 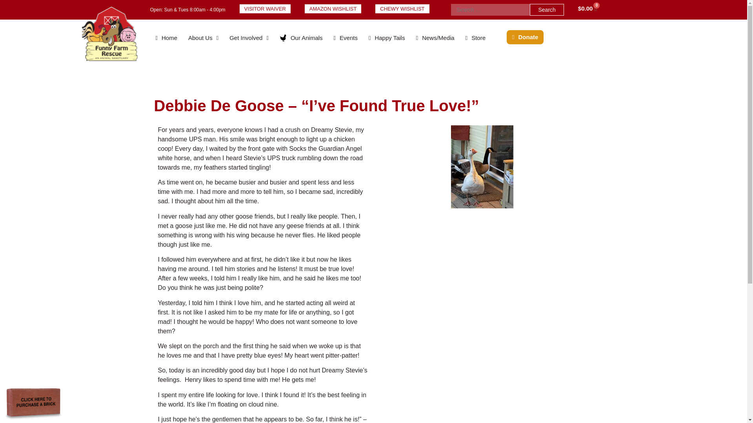 I want to click on AMAZON WISHLIST, so click(x=333, y=9).